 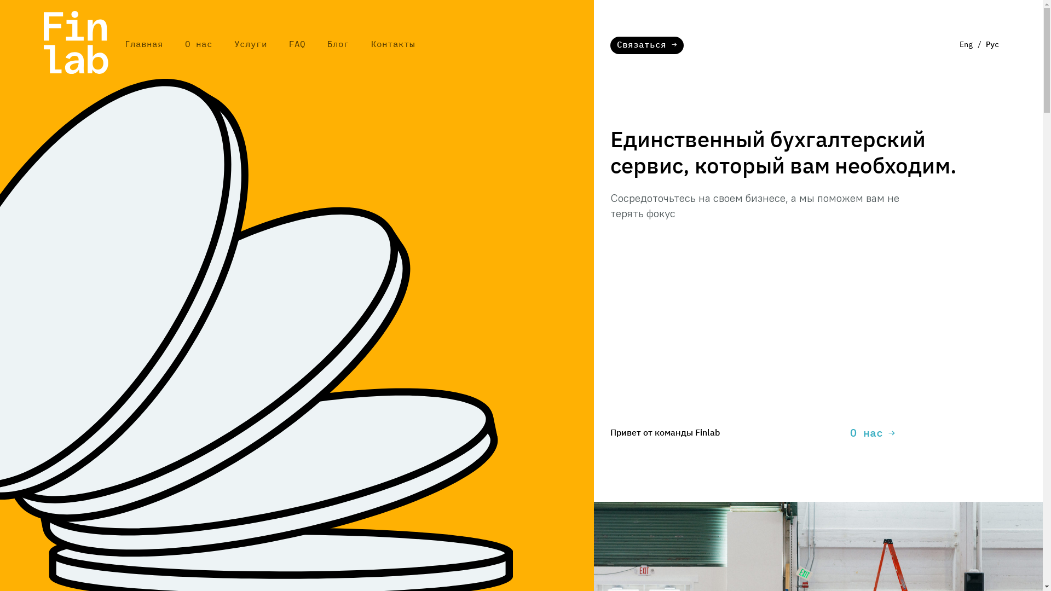 I want to click on Eng, so click(x=966, y=45).